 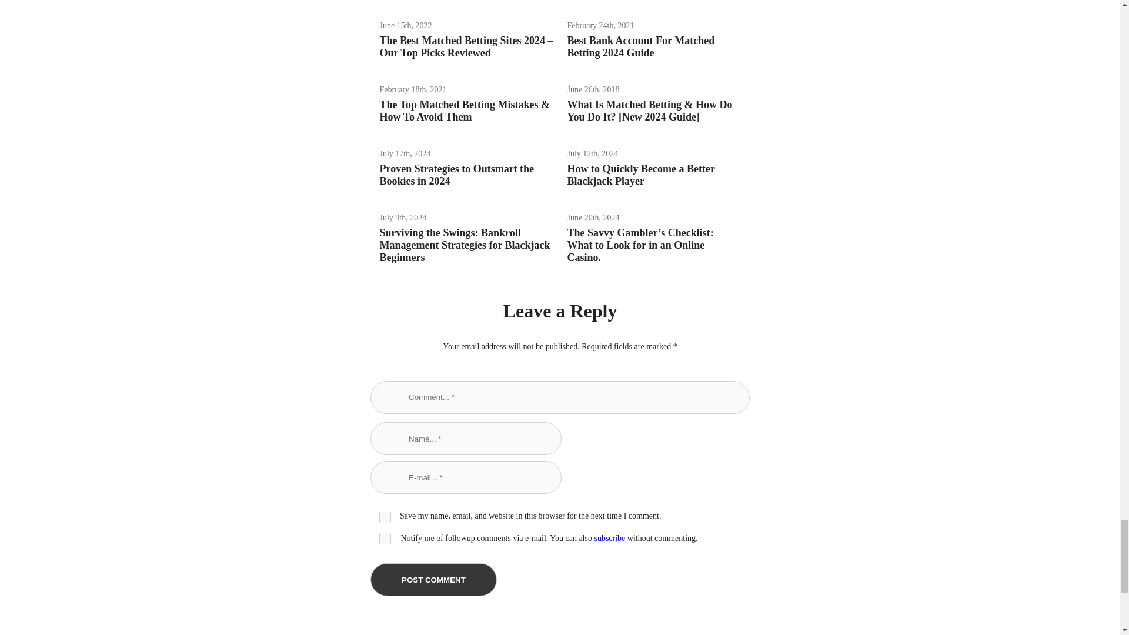 I want to click on How to Quickly Become a Better Blackjack Player, so click(x=640, y=174).